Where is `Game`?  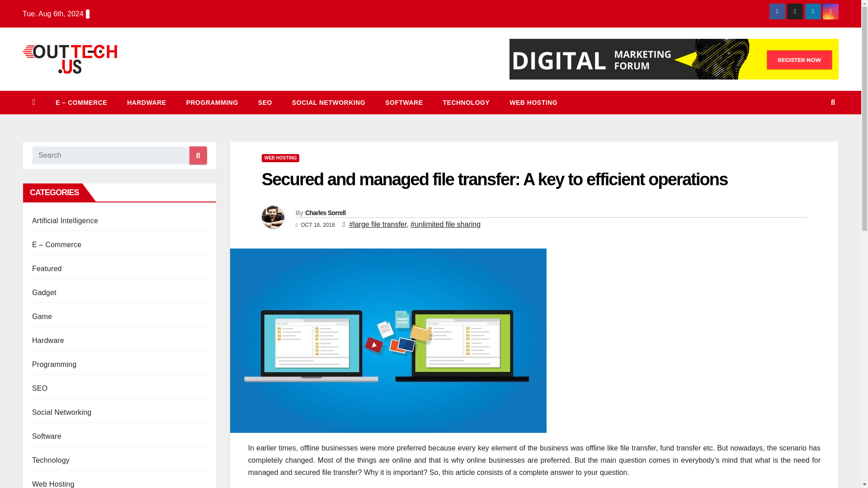 Game is located at coordinates (42, 316).